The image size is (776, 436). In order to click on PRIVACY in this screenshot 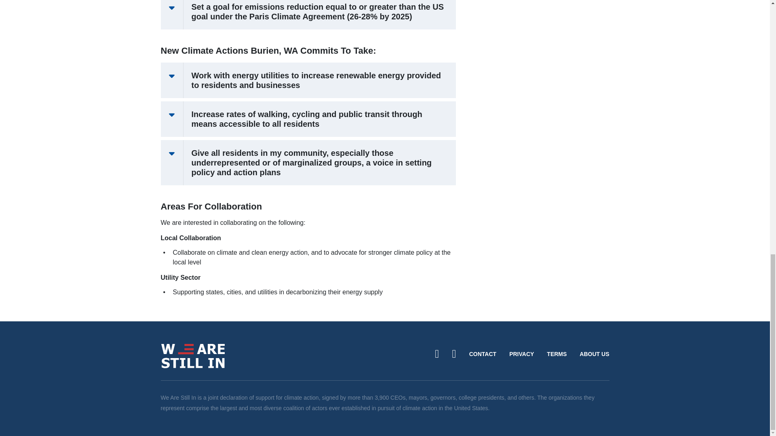, I will do `click(521, 354)`.